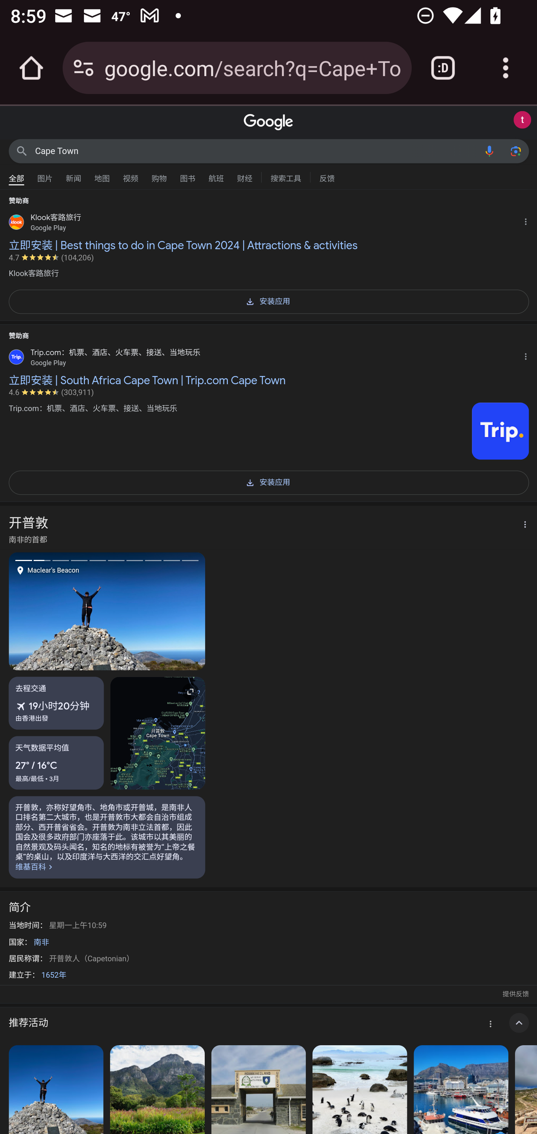 The image size is (537, 1134). Describe the element at coordinates (268, 301) in the screenshot. I see `安装应用` at that location.